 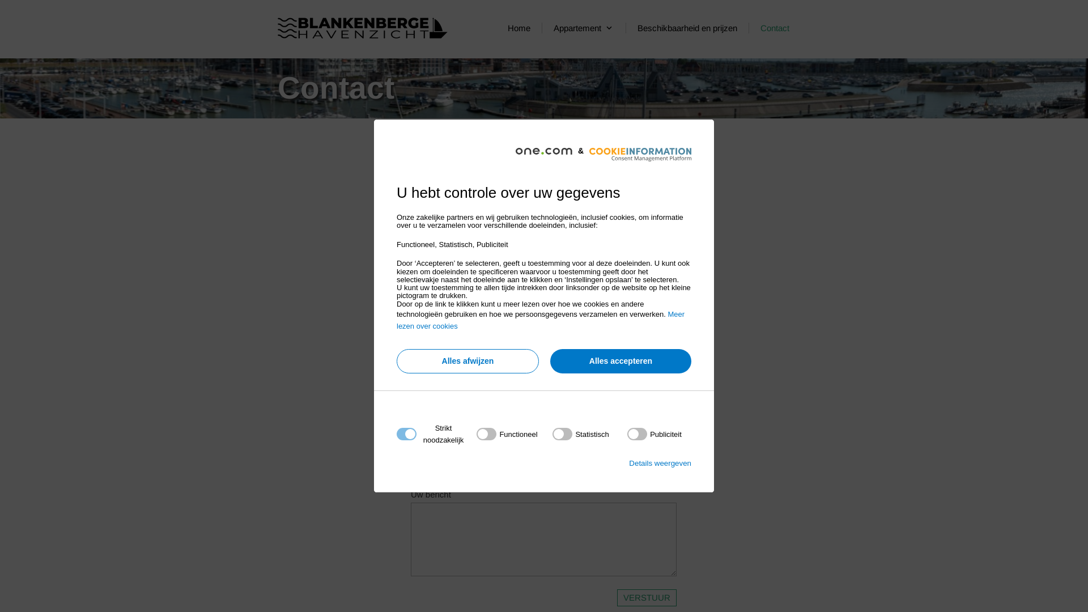 I want to click on Meer lezen over cookies, so click(x=541, y=320).